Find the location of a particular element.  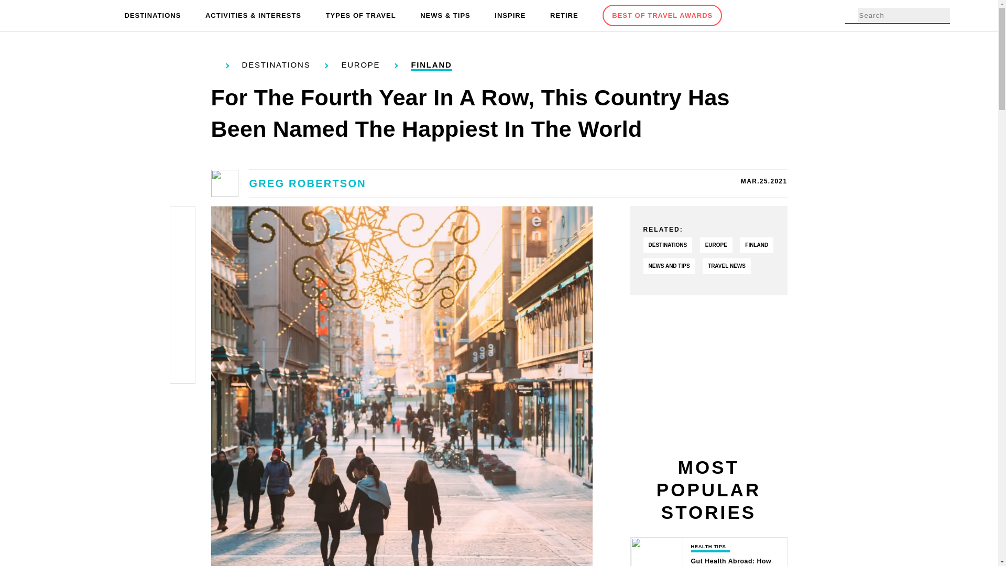

Twitter is located at coordinates (182, 245).